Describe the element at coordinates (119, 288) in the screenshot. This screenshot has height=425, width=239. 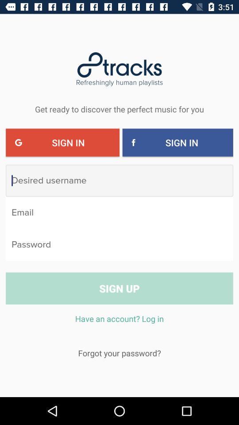
I see `select the item above the have an account item` at that location.